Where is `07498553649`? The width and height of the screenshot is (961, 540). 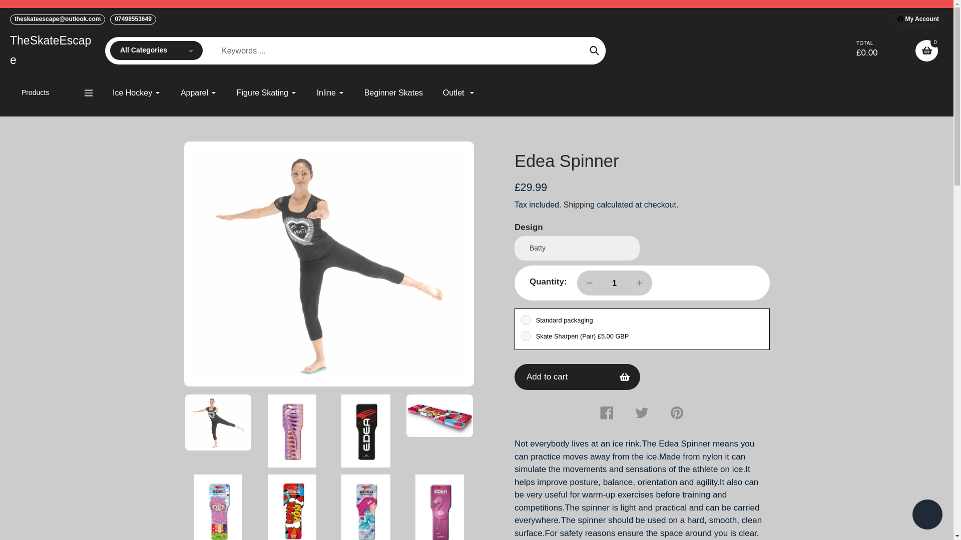
07498553649 is located at coordinates (133, 19).